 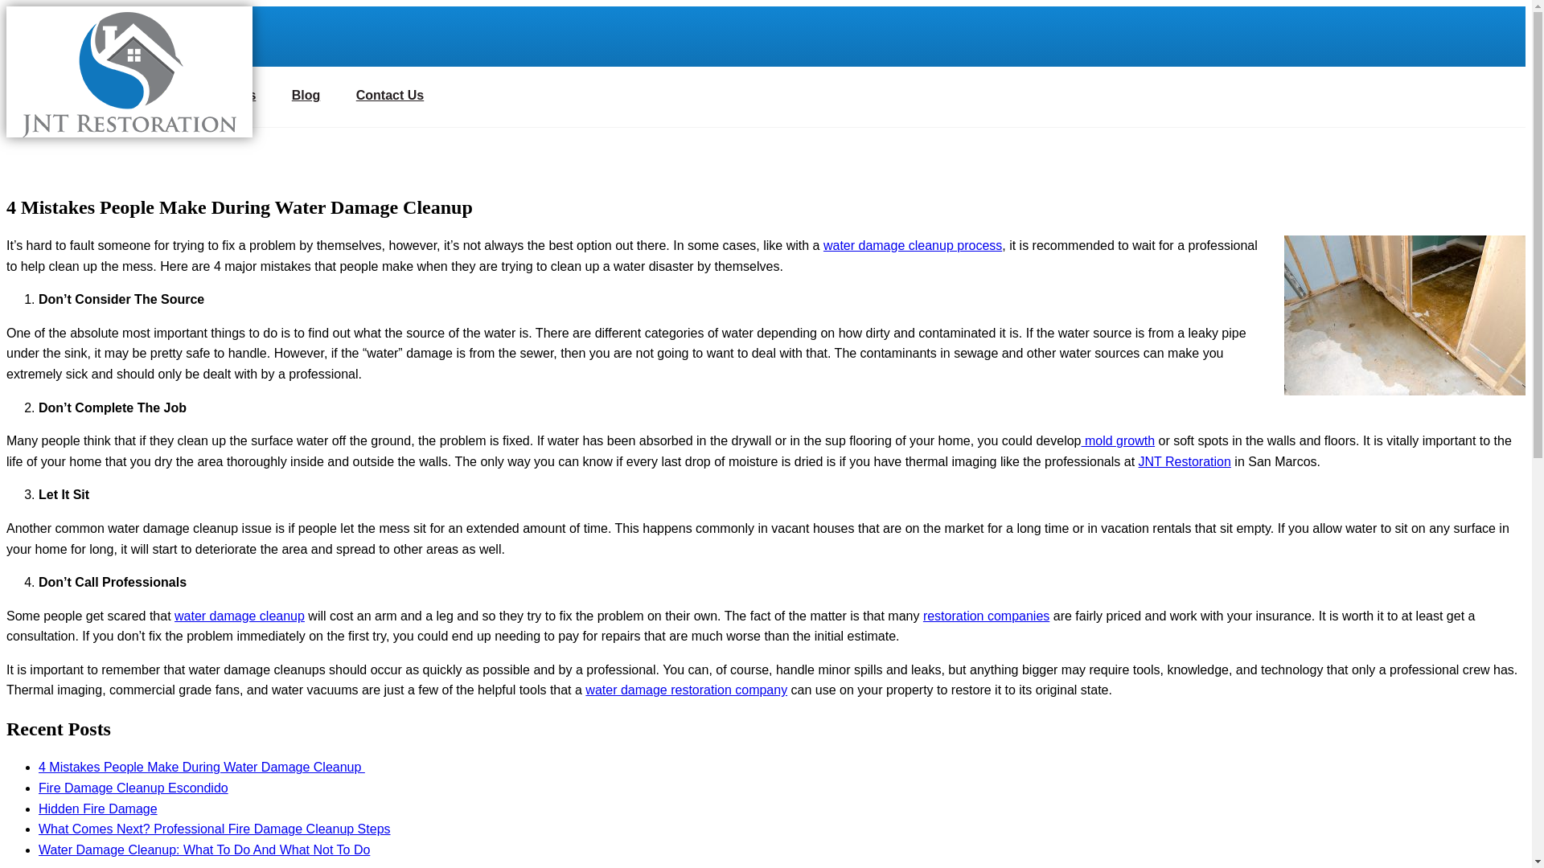 What do you see at coordinates (96, 35) in the screenshot?
I see `760-410-6400` at bounding box center [96, 35].